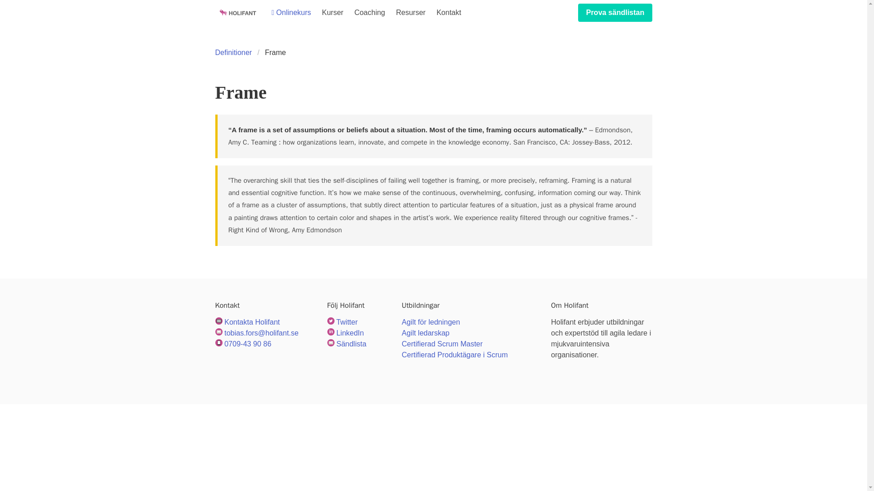  Describe the element at coordinates (351, 333) in the screenshot. I see `LinkedIn` at that location.